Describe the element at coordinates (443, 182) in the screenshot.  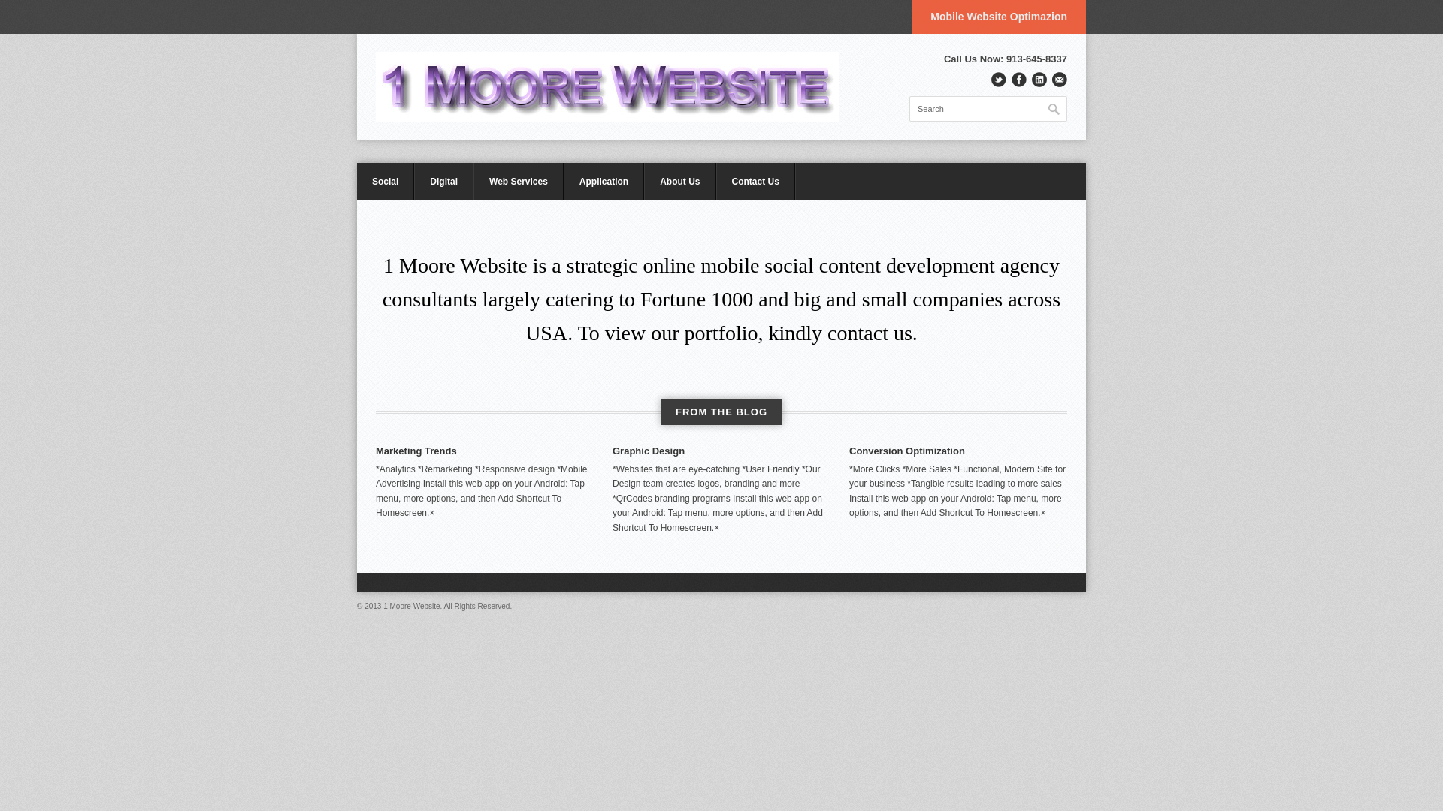
I see `Digital` at that location.